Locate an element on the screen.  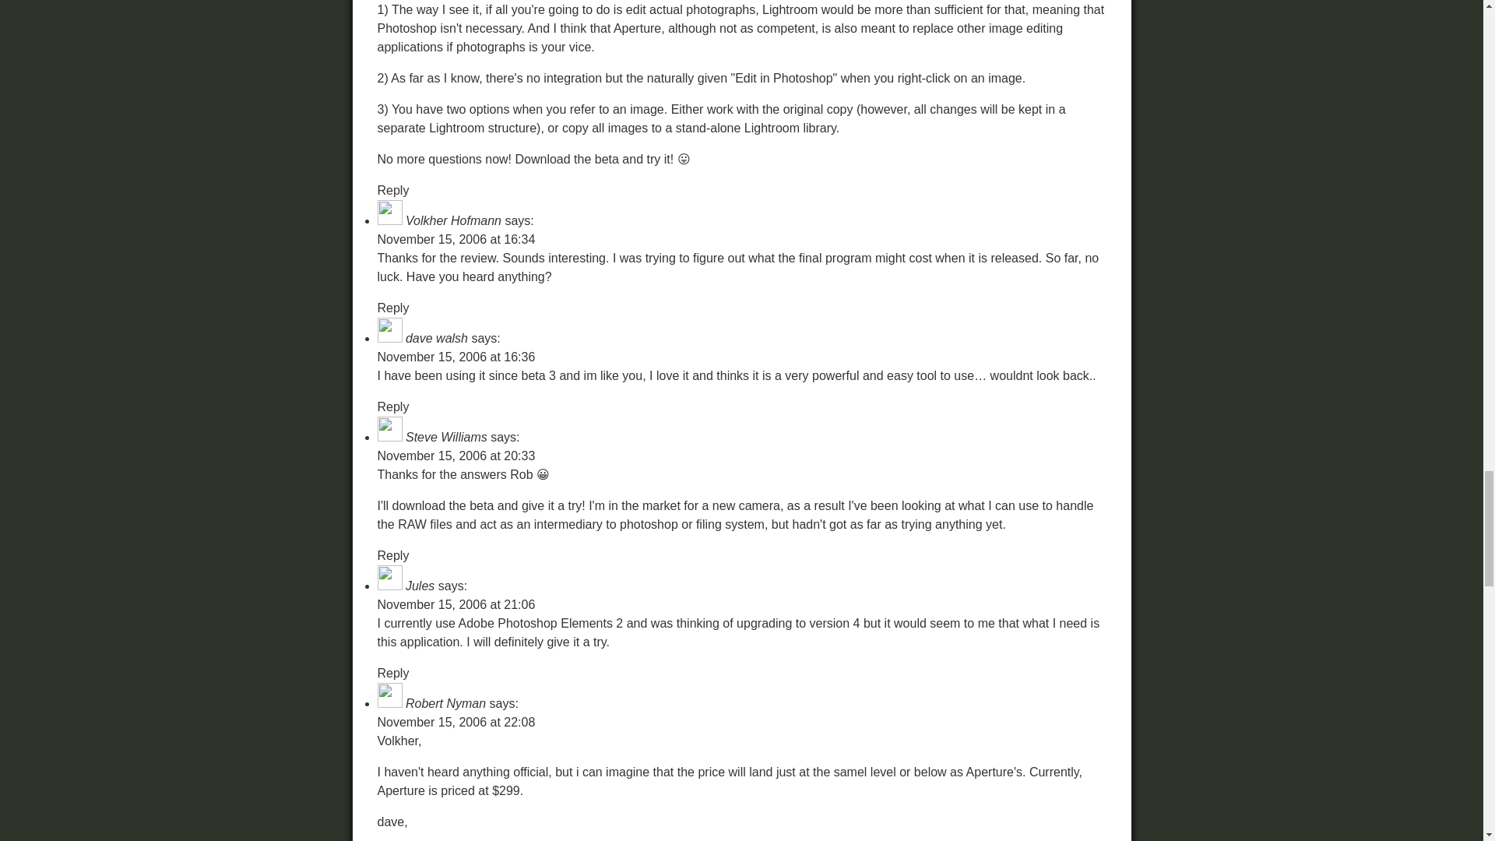
November 15, 2006 at 16:34 is located at coordinates (456, 240).